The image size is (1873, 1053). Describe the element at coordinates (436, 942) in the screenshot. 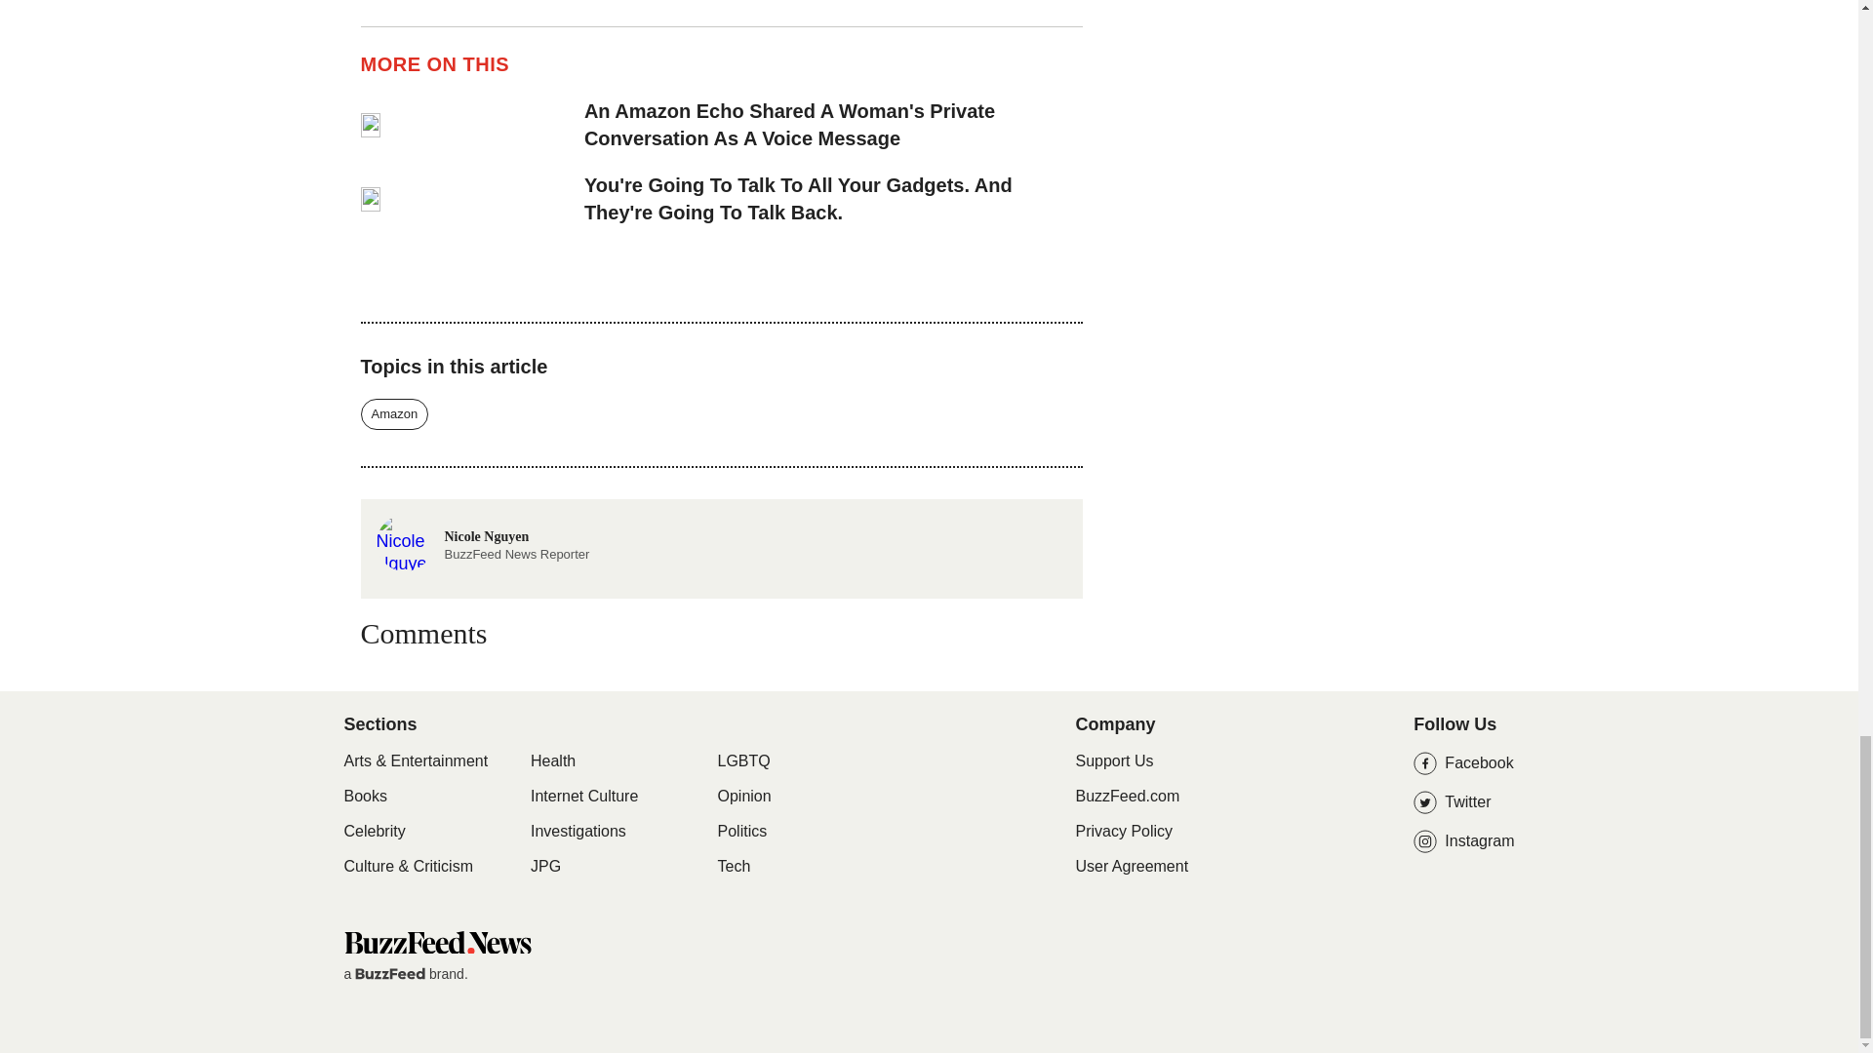

I see `Opinion` at that location.